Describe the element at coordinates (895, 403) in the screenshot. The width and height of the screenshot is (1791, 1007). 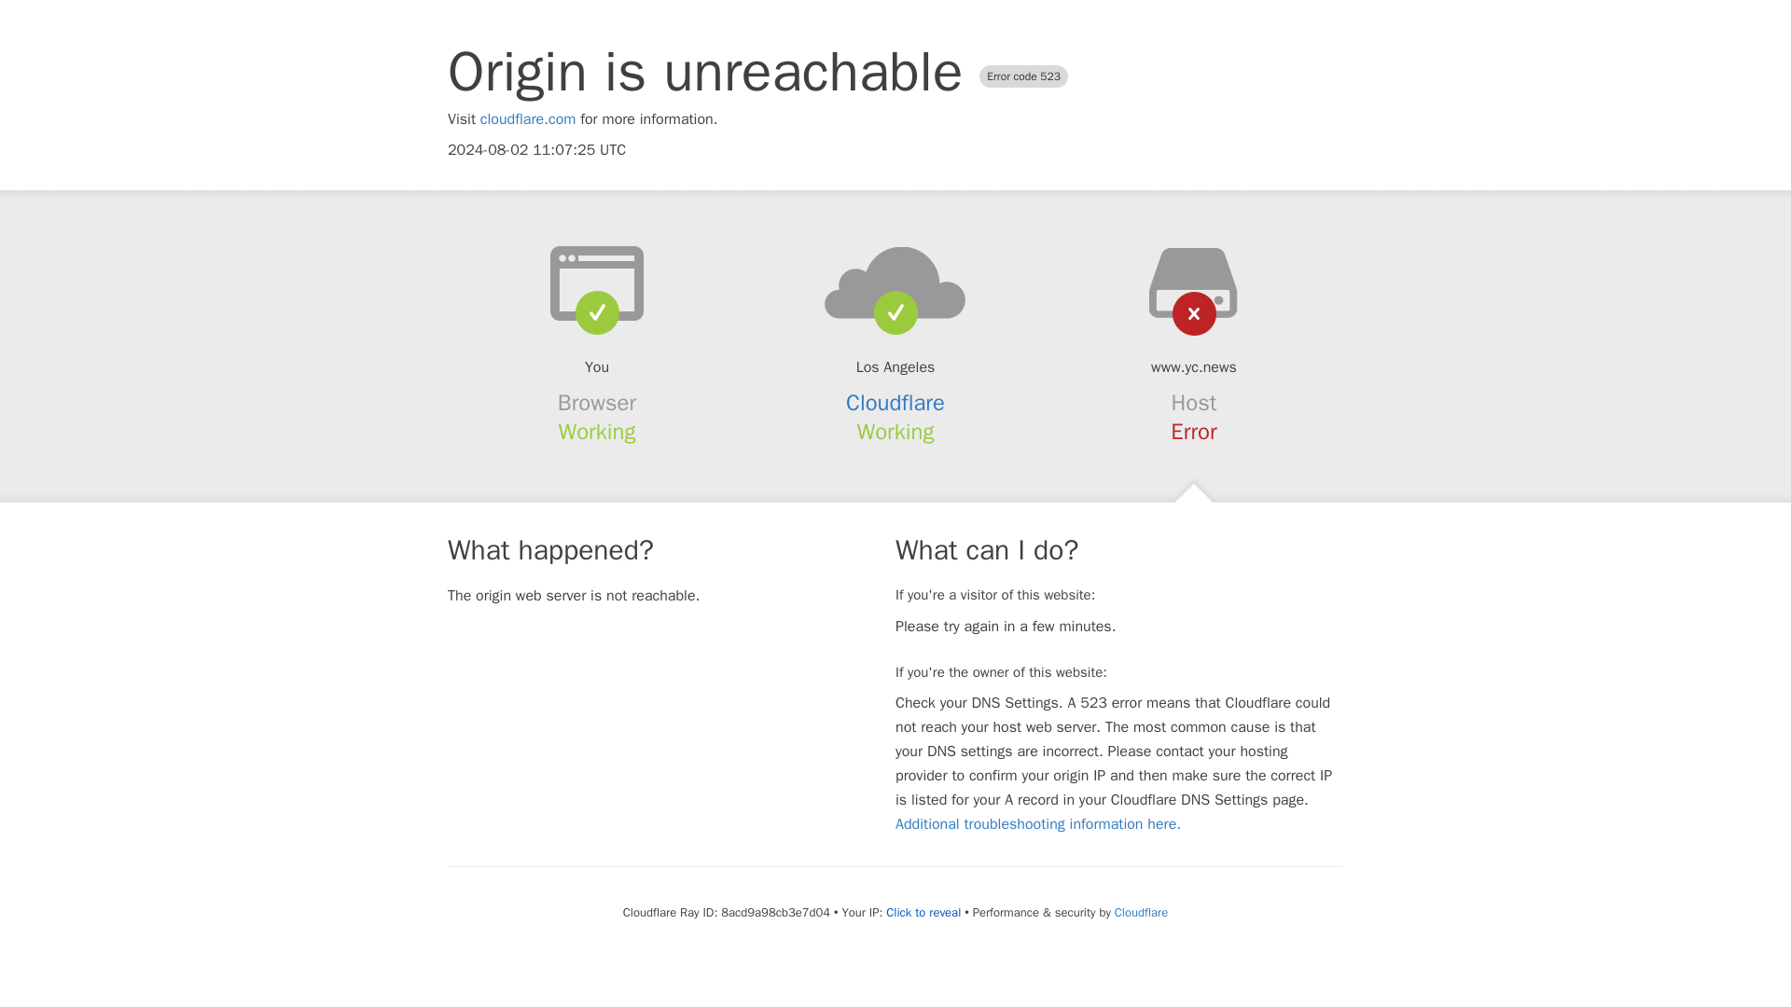
I see `Cloudflare` at that location.